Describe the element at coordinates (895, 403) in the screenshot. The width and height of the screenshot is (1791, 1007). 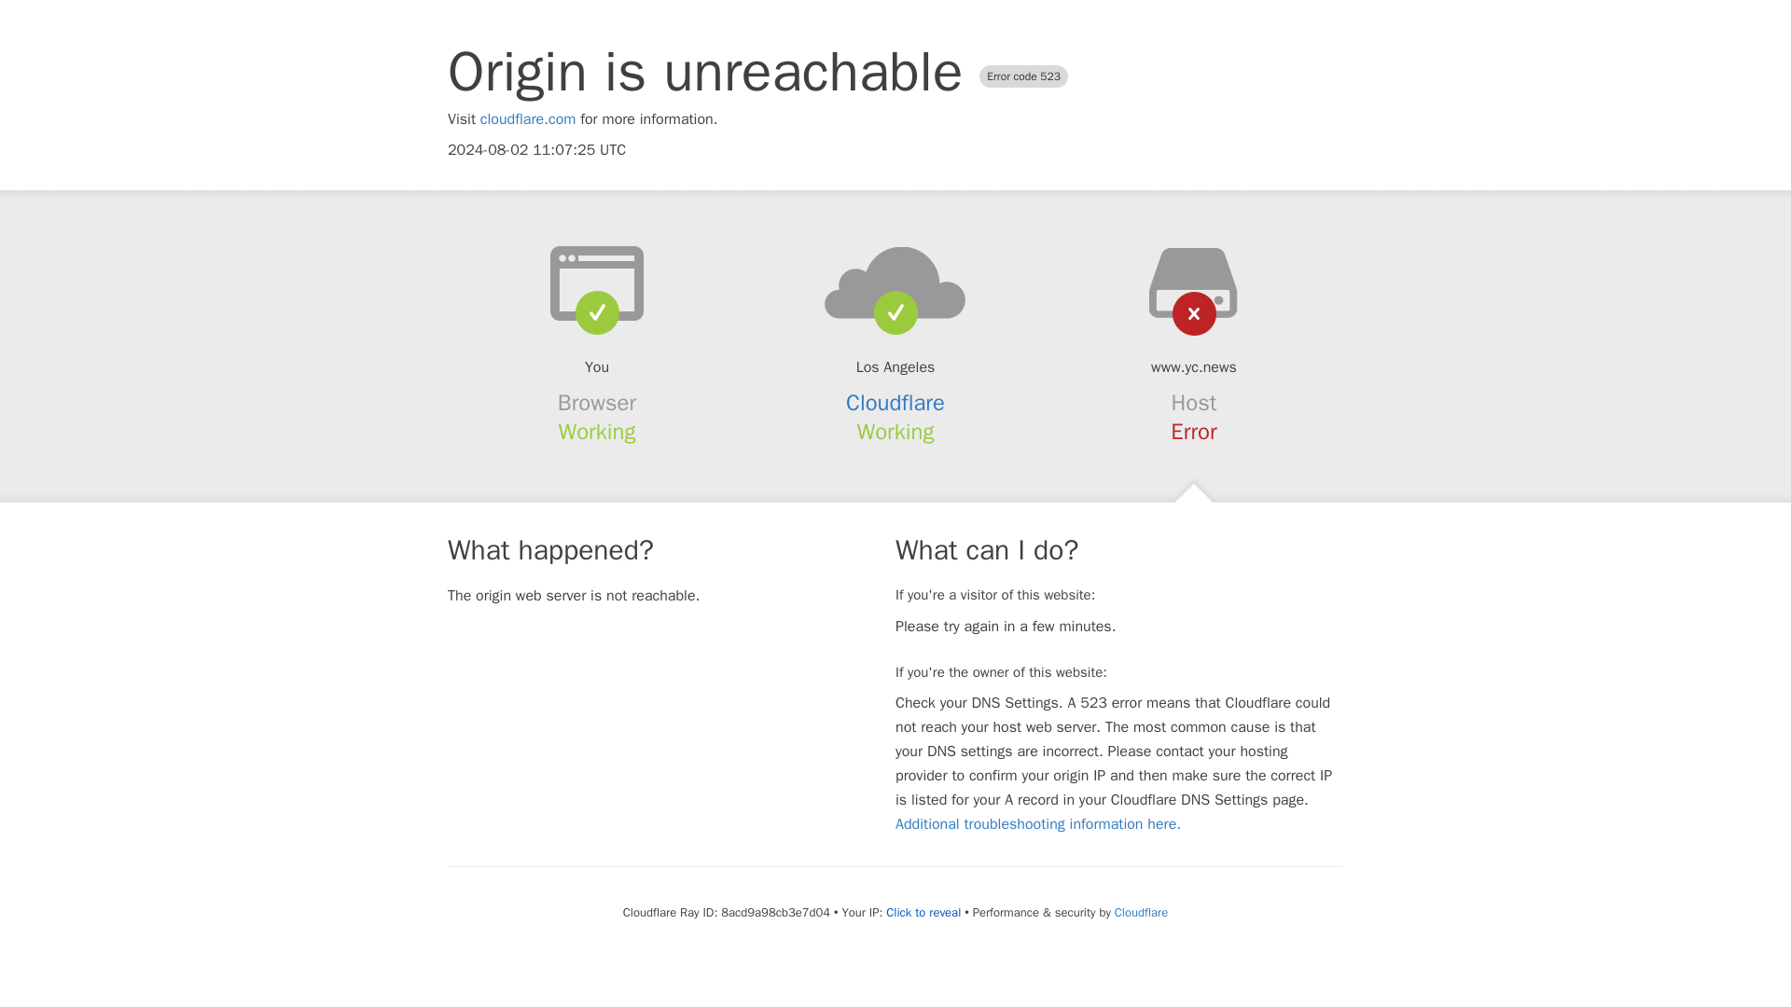
I see `Cloudflare` at that location.